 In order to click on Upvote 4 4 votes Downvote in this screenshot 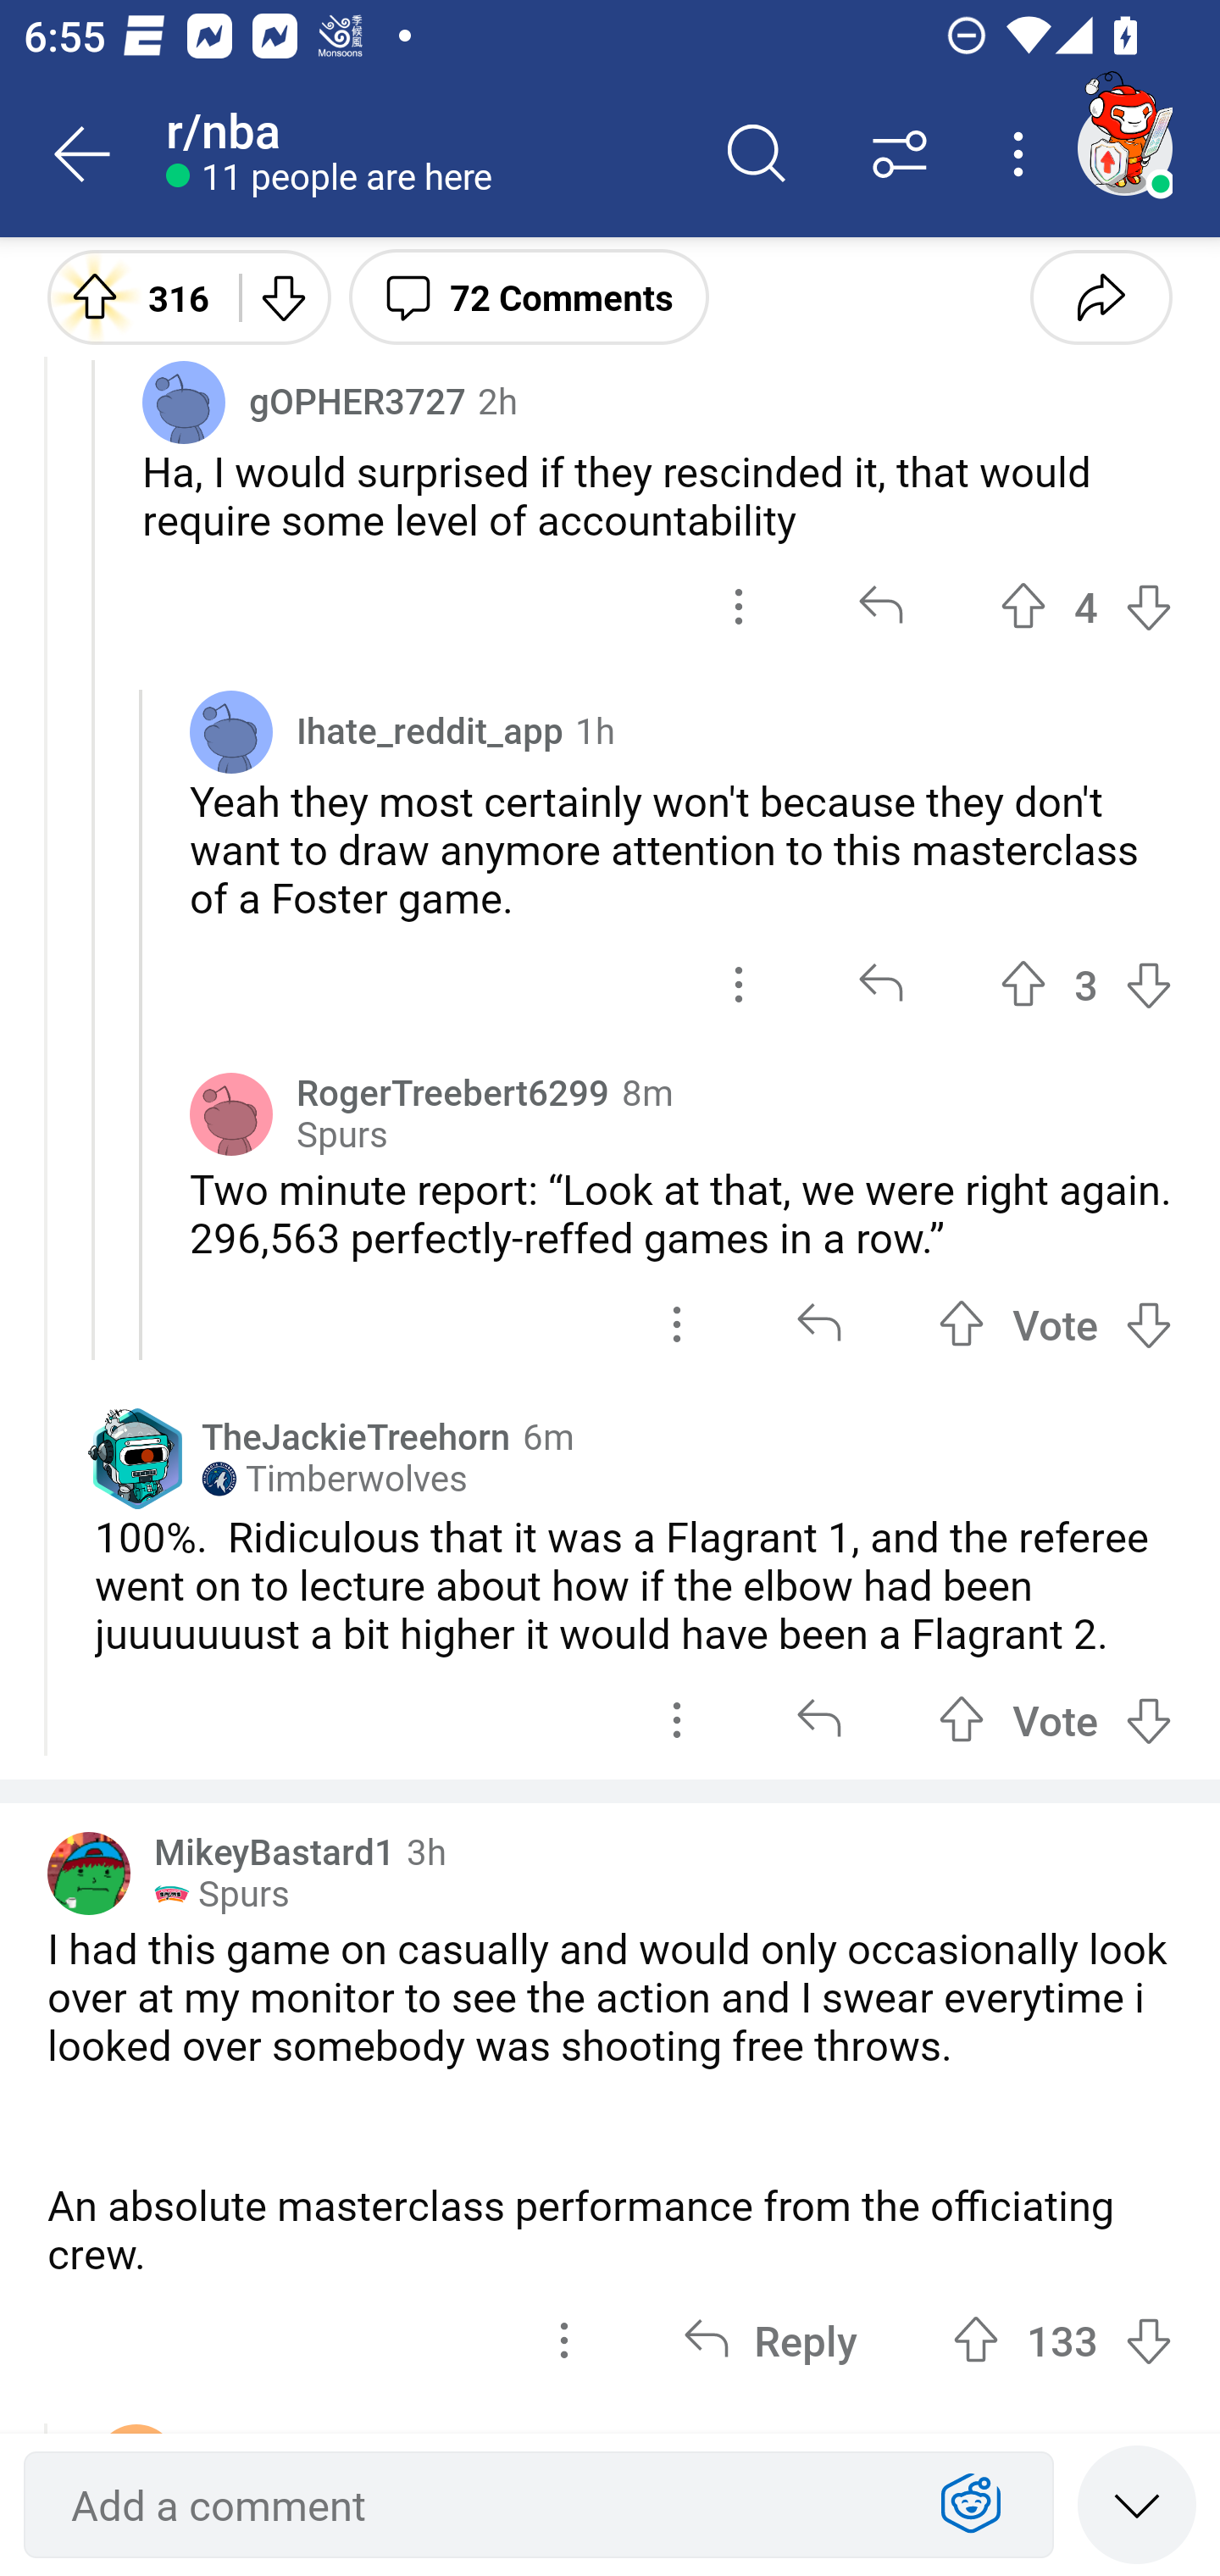, I will do `click(1086, 607)`.